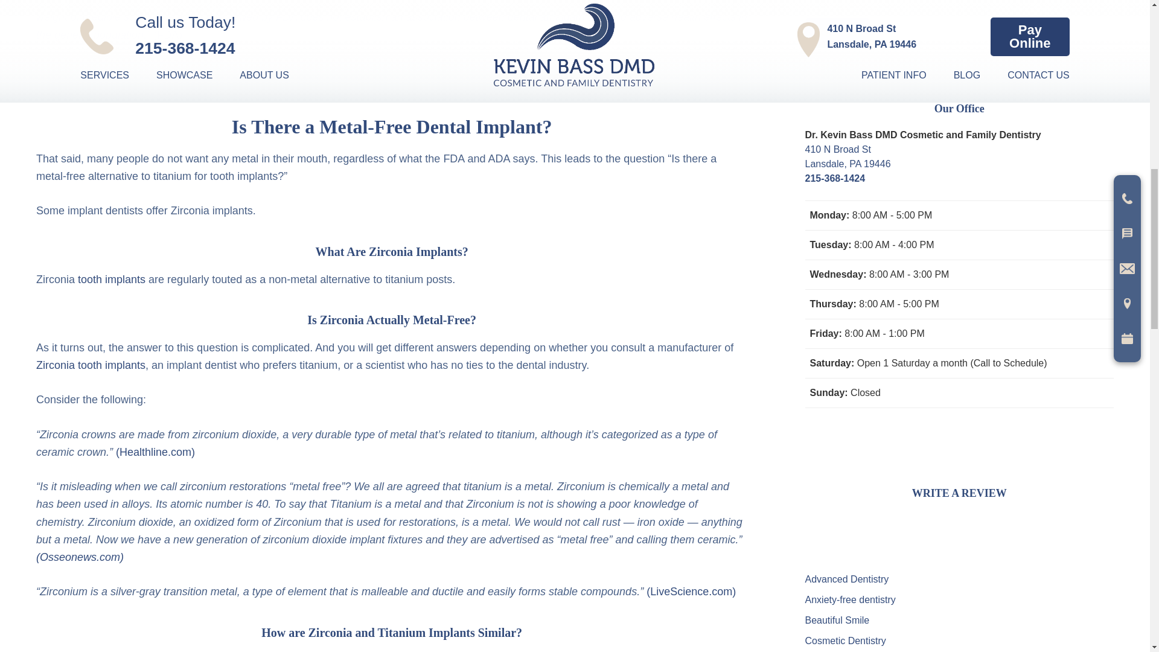  I want to click on metal-free tooth implants Quakertown, so click(91, 365).